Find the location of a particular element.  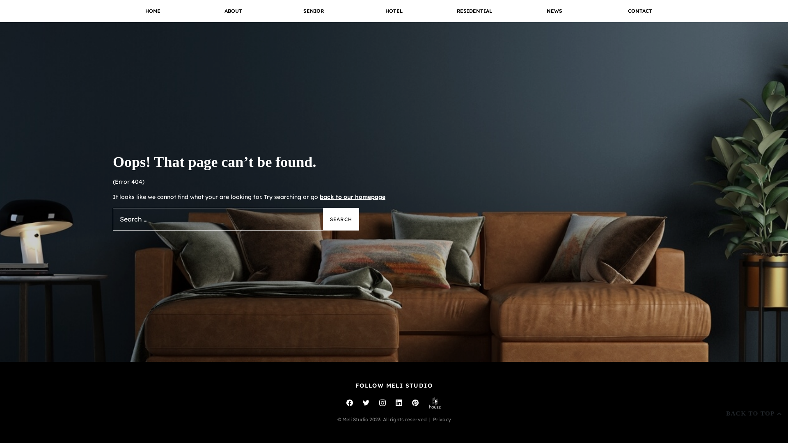

NEWS is located at coordinates (555, 11).